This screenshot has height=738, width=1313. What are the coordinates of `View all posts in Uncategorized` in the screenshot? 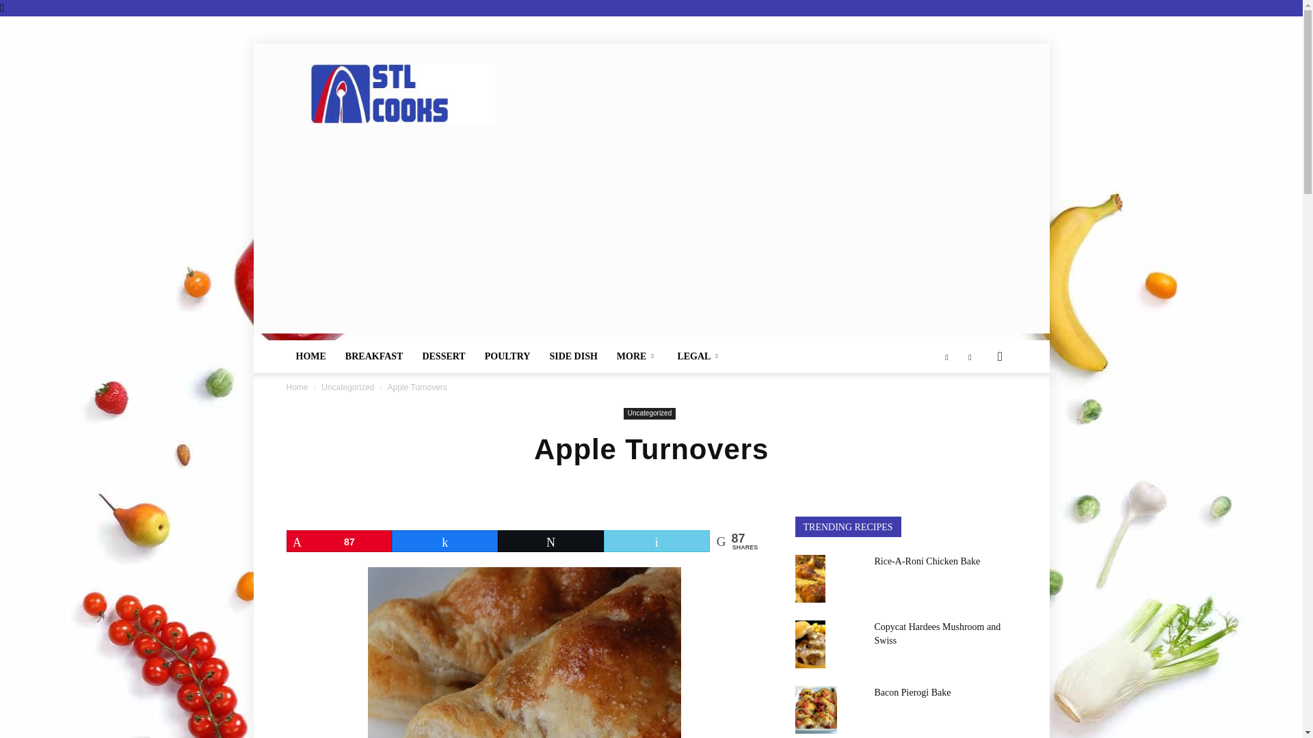 It's located at (347, 387).